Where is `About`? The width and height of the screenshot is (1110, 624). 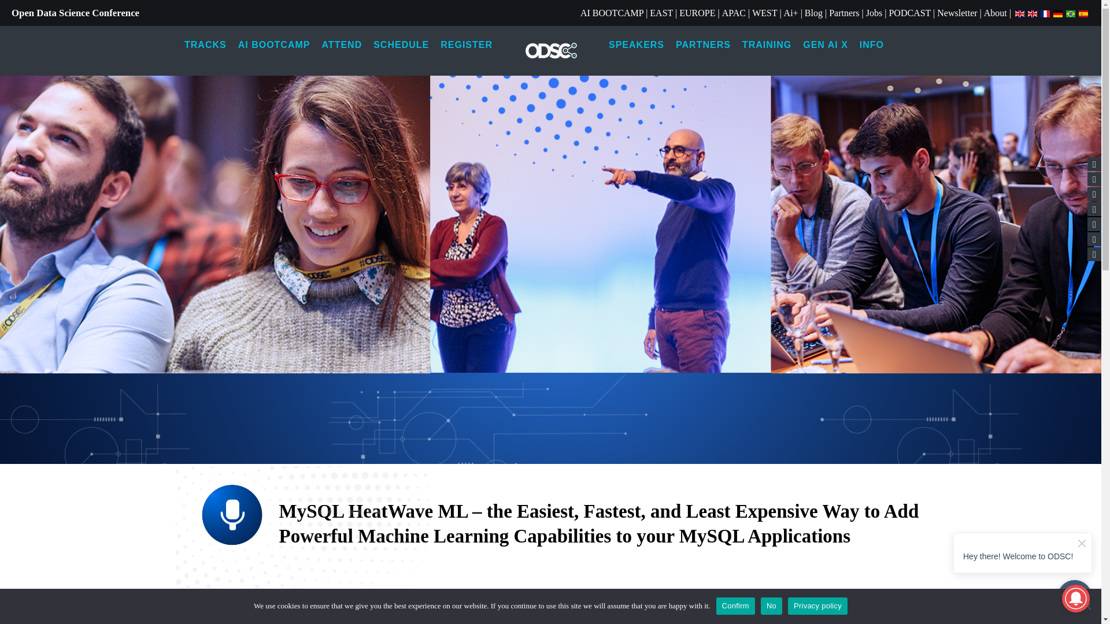
About is located at coordinates (995, 13).